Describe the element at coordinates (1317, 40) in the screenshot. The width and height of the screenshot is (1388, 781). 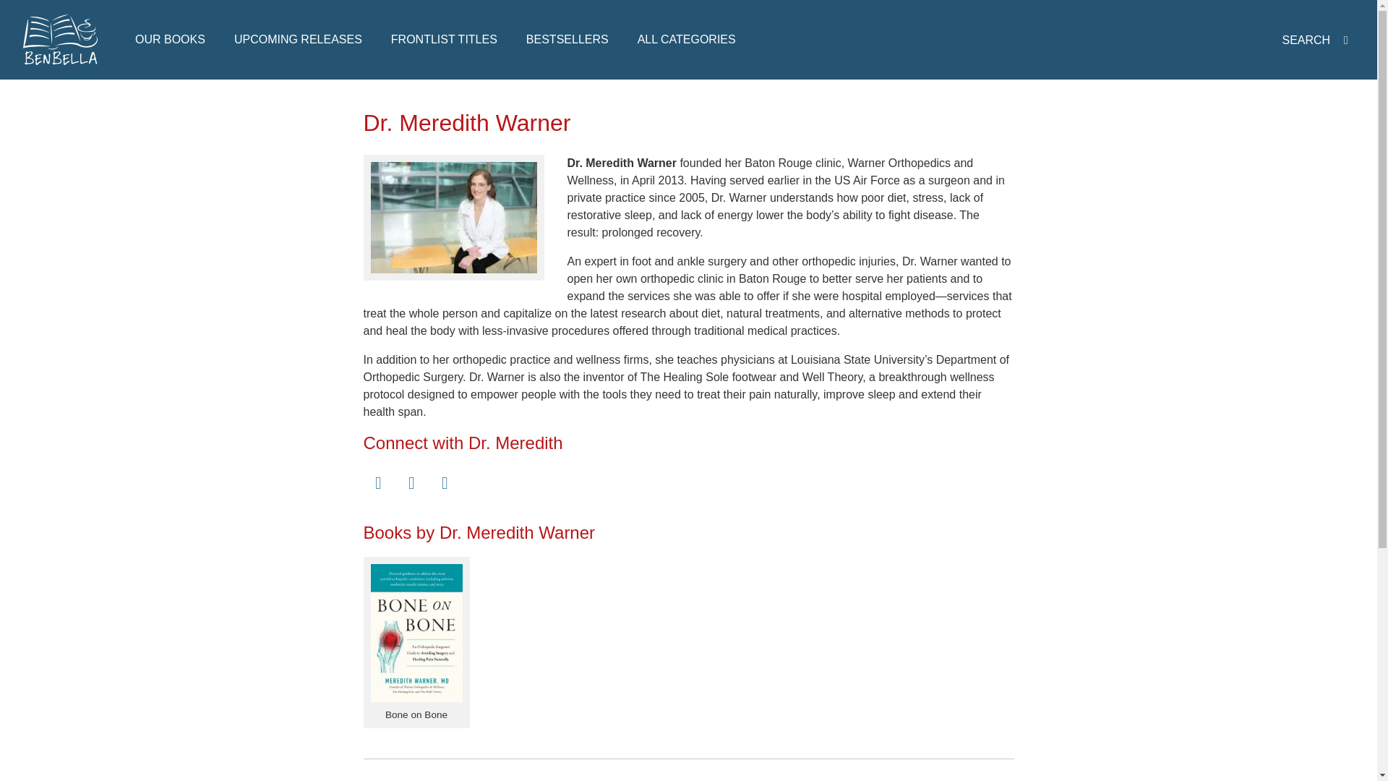
I see `search` at that location.